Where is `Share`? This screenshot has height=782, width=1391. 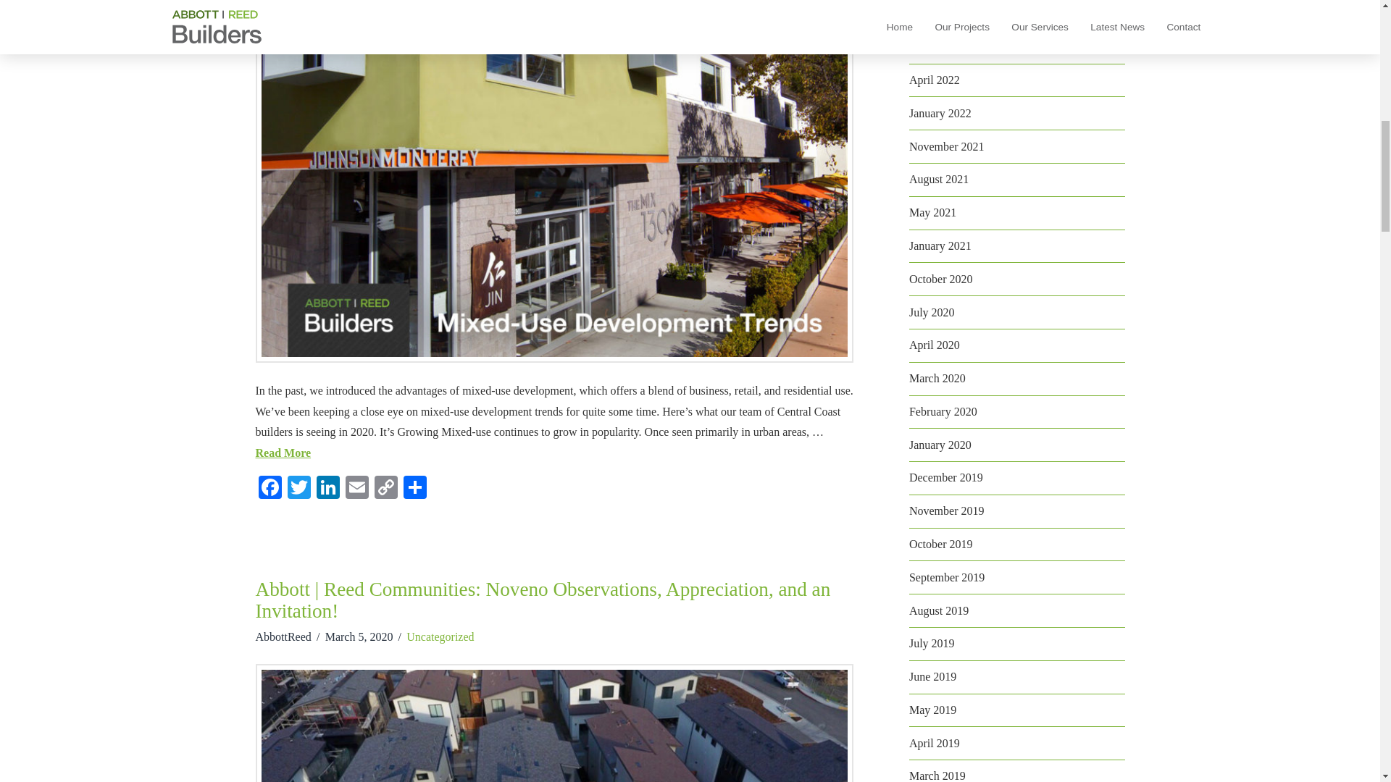 Share is located at coordinates (414, 489).